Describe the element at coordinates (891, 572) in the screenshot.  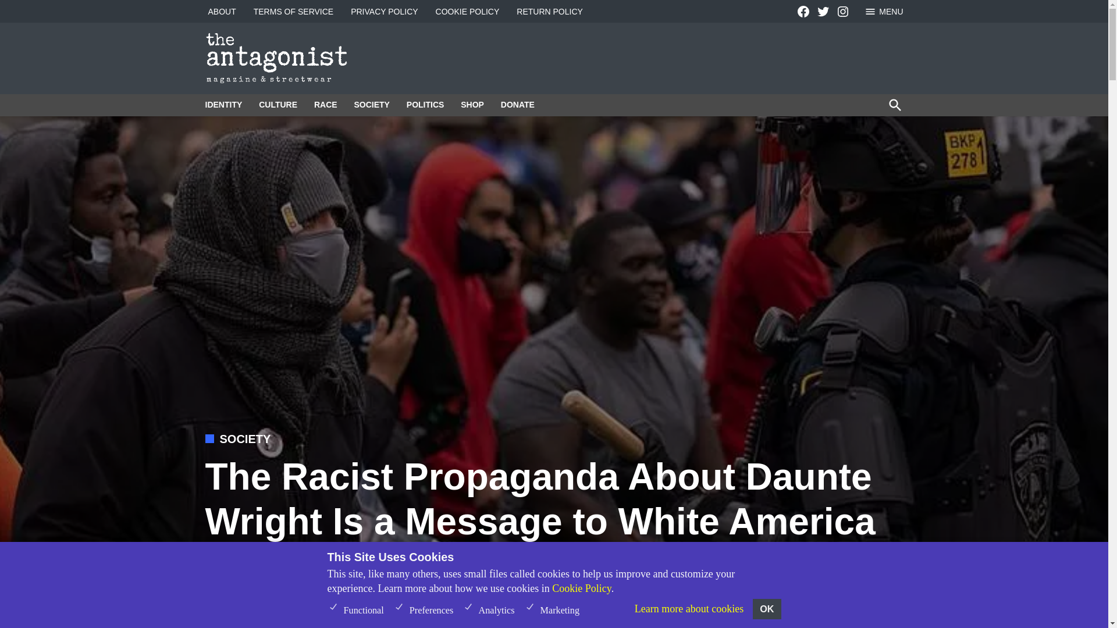
I see `Click to share on WhatsApp` at that location.